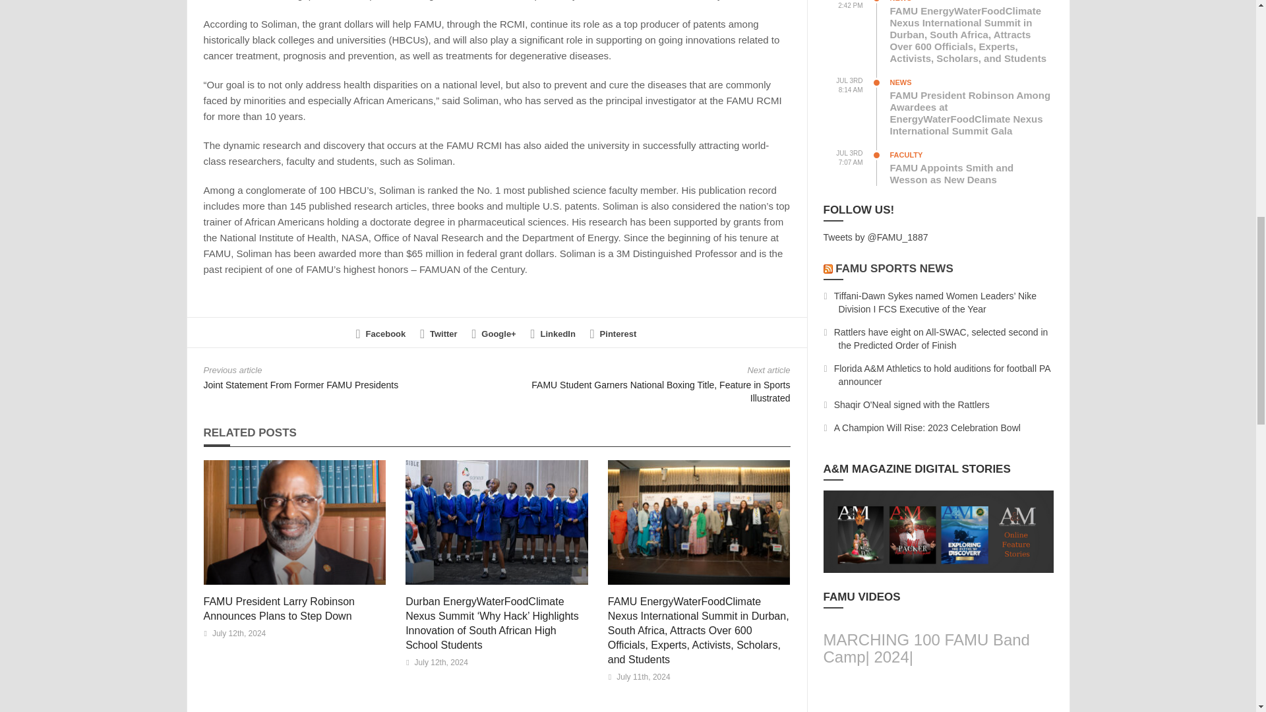  What do you see at coordinates (301, 384) in the screenshot?
I see `Joint Statement From Former FAMU Presidents` at bounding box center [301, 384].